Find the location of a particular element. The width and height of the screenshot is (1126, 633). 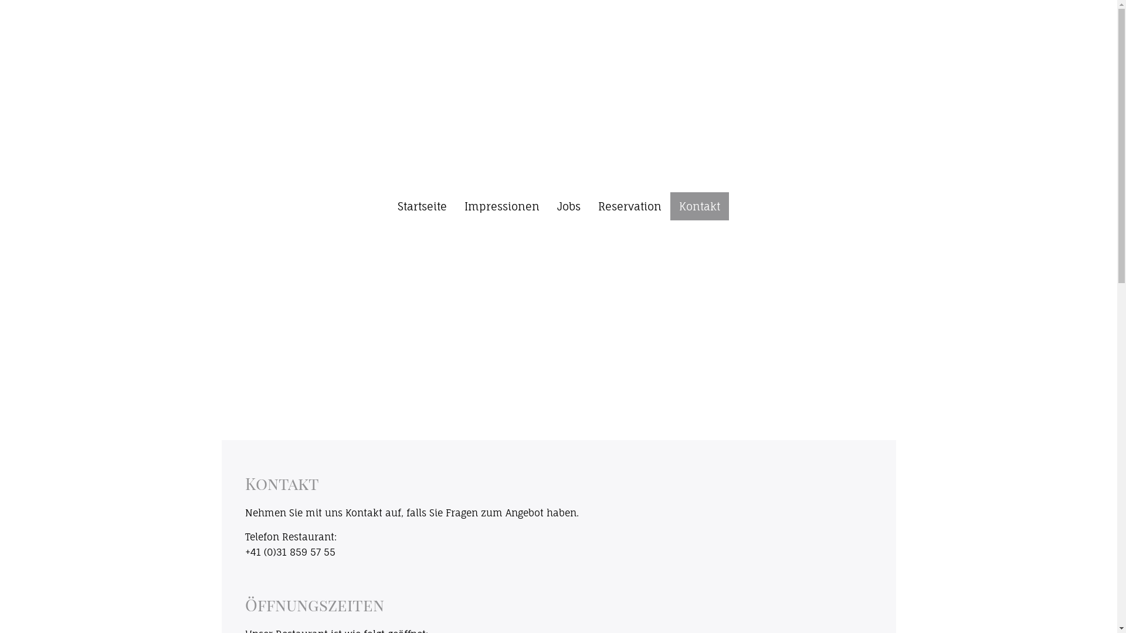

Jobs is located at coordinates (568, 206).